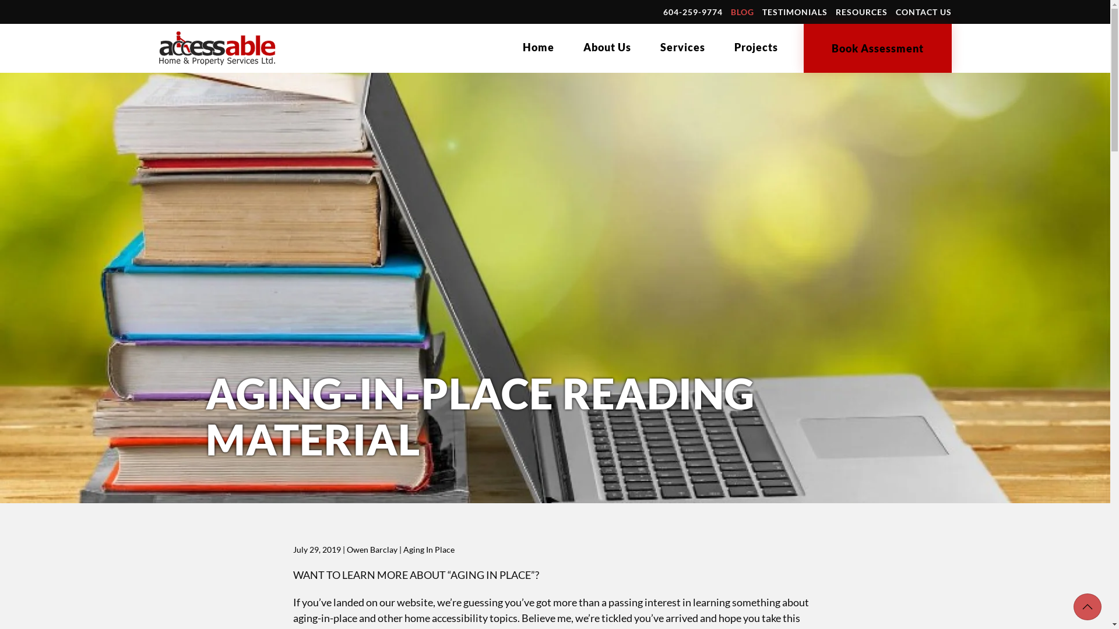 The width and height of the screenshot is (1119, 629). Describe the element at coordinates (372, 550) in the screenshot. I see `Owen Barclay` at that location.